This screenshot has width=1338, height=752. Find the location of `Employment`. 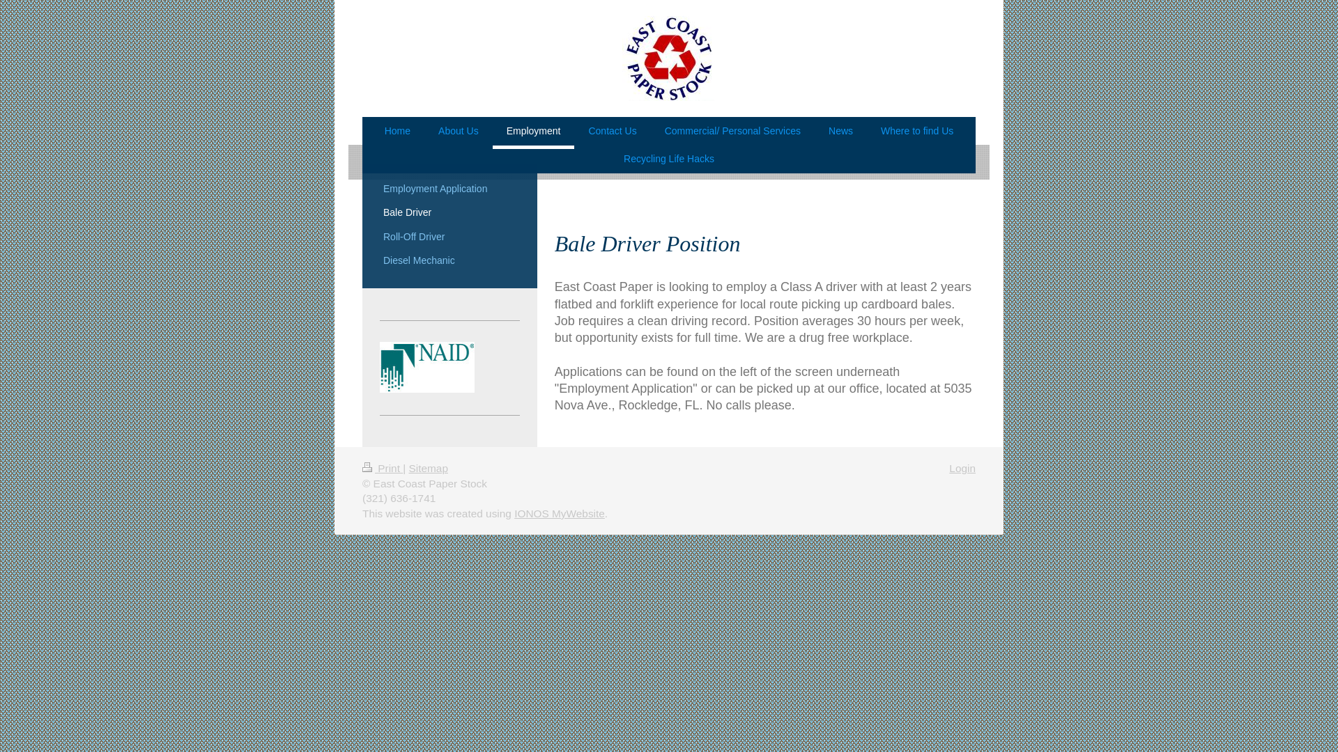

Employment is located at coordinates (534, 132).